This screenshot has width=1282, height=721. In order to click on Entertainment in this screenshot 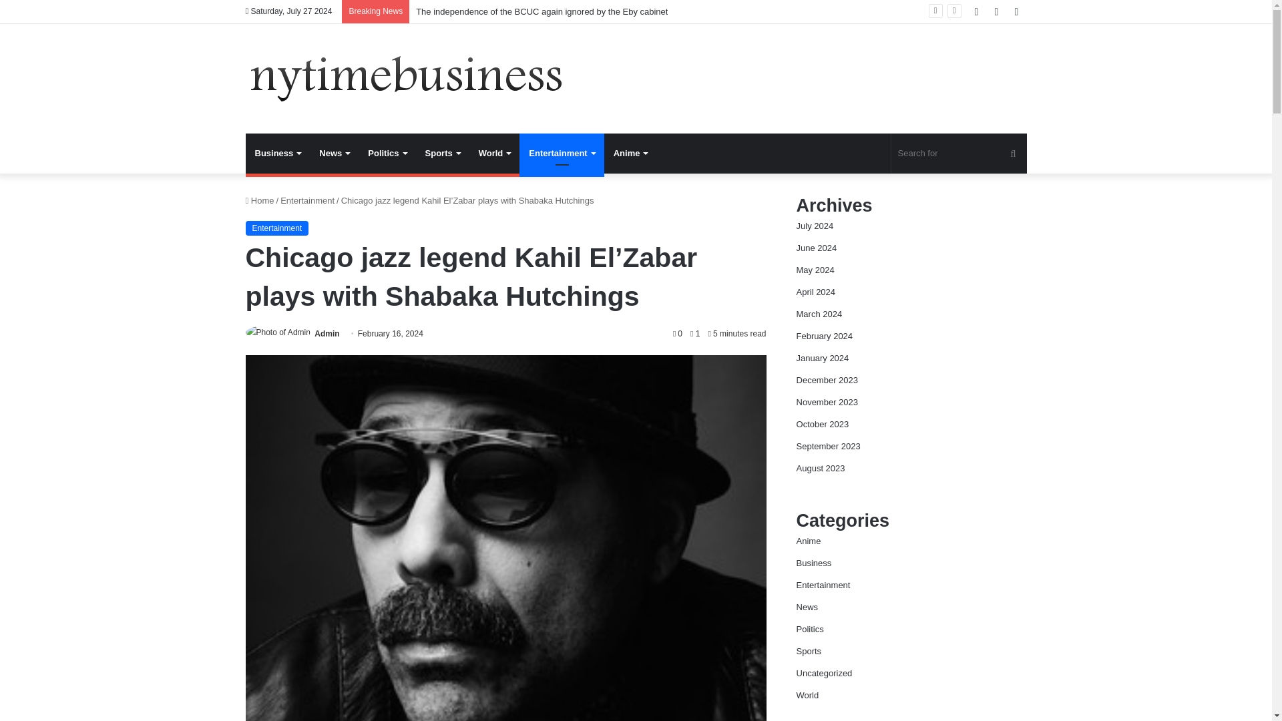, I will do `click(307, 200)`.